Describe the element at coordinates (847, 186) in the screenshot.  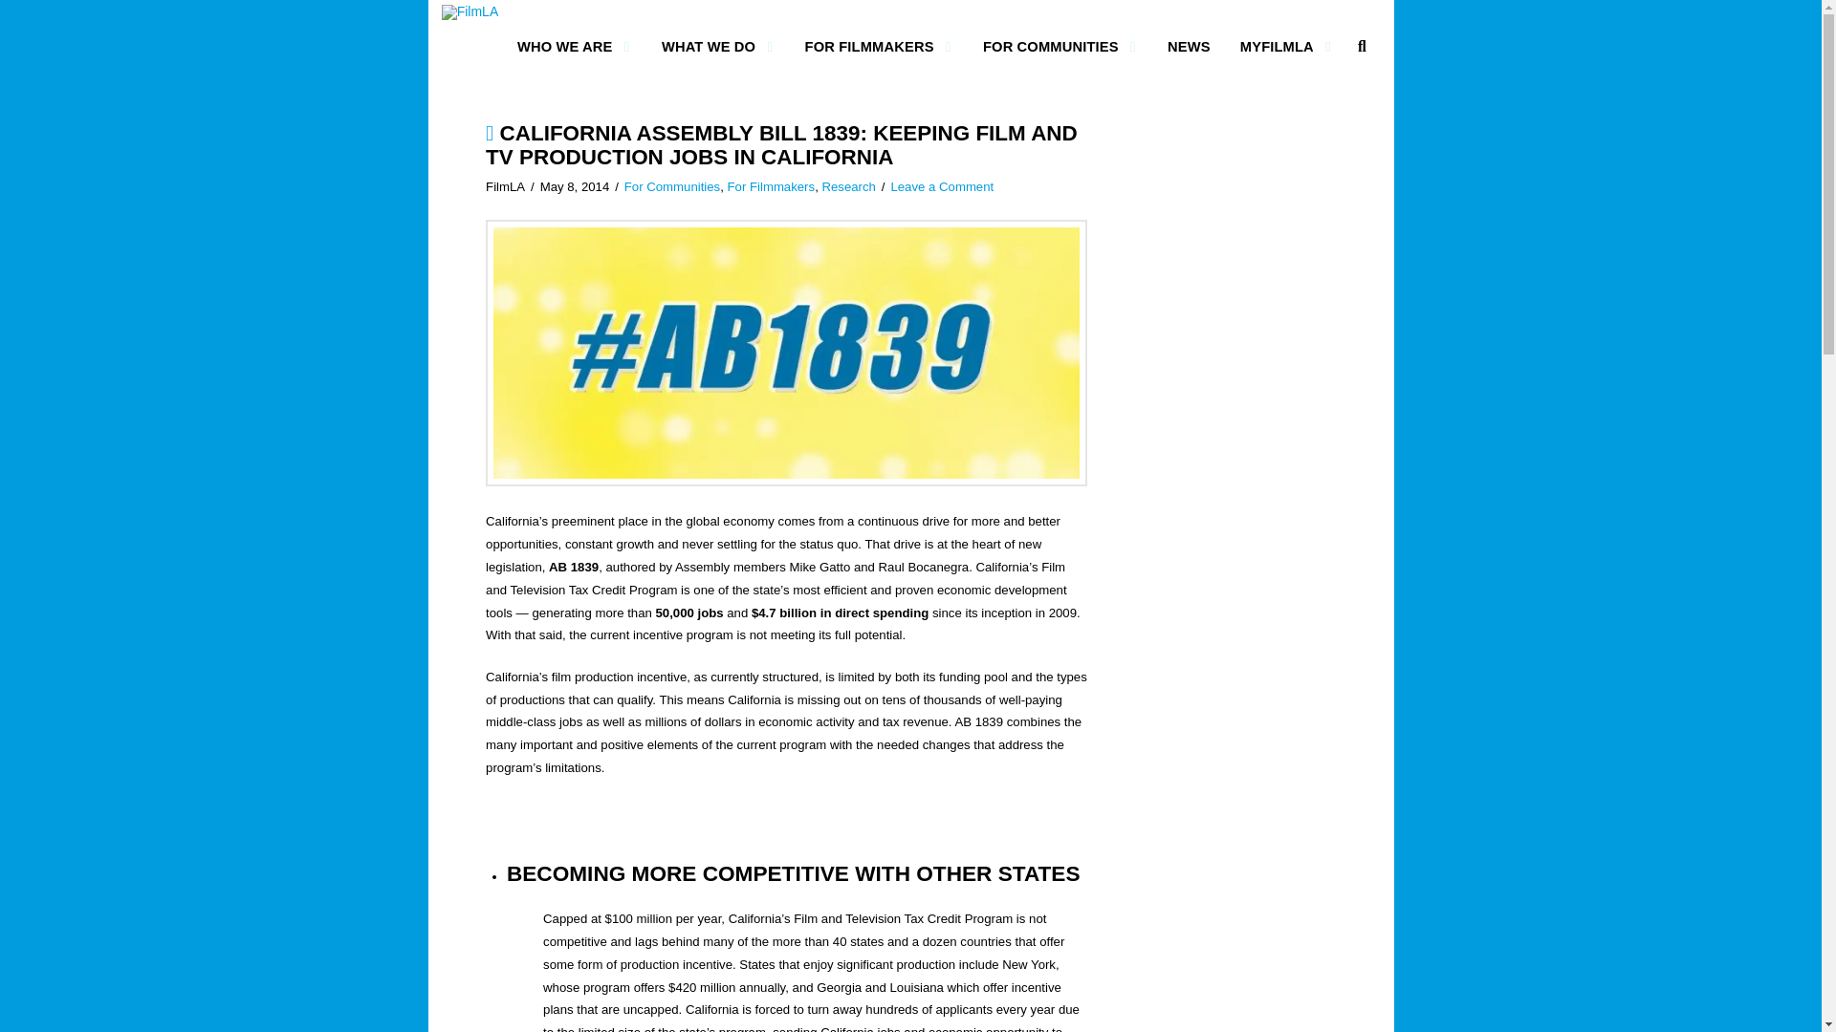
I see `Research` at that location.